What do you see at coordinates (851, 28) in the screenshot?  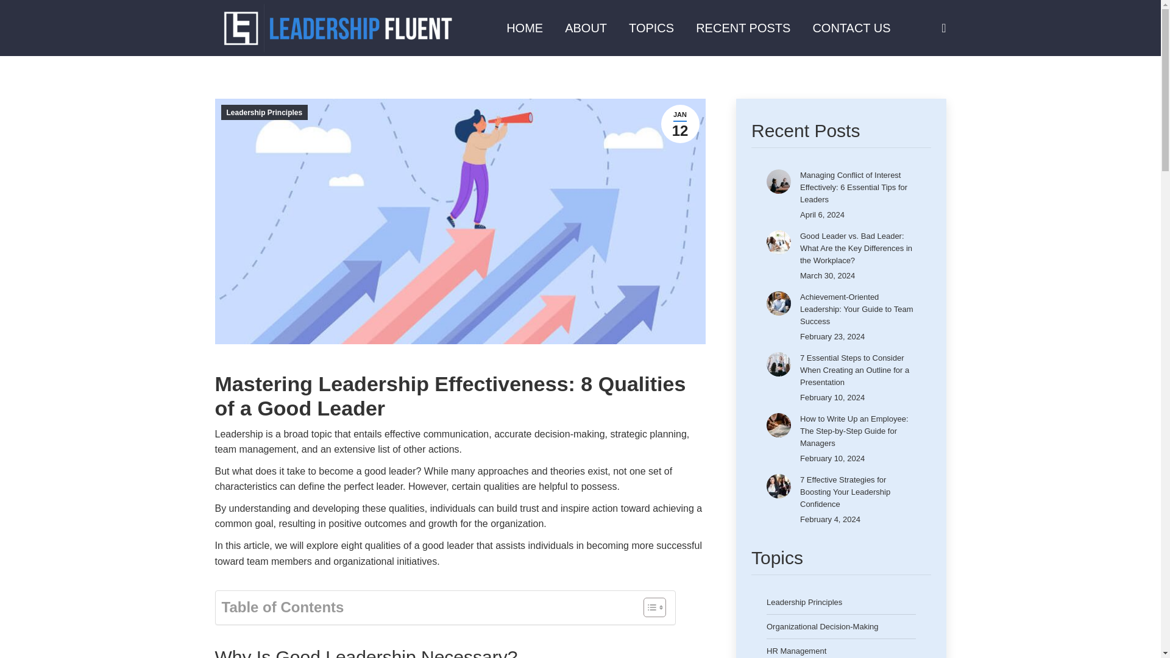 I see `CONTACT US` at bounding box center [851, 28].